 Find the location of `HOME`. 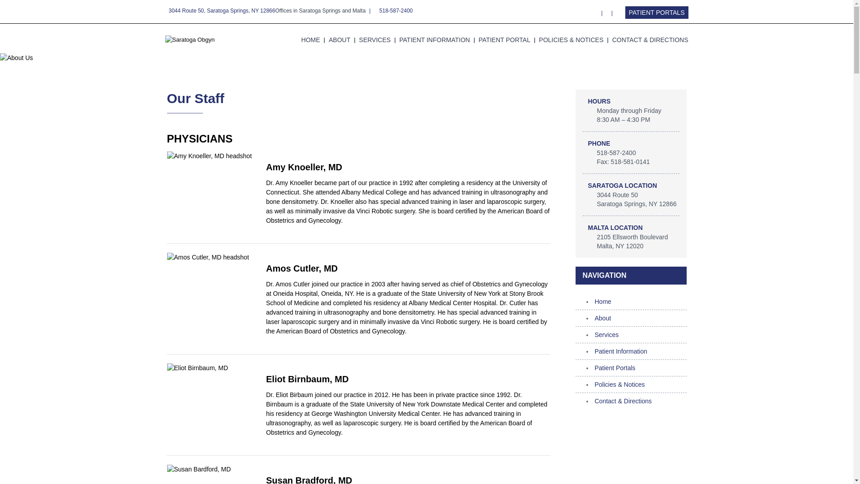

HOME is located at coordinates (311, 39).